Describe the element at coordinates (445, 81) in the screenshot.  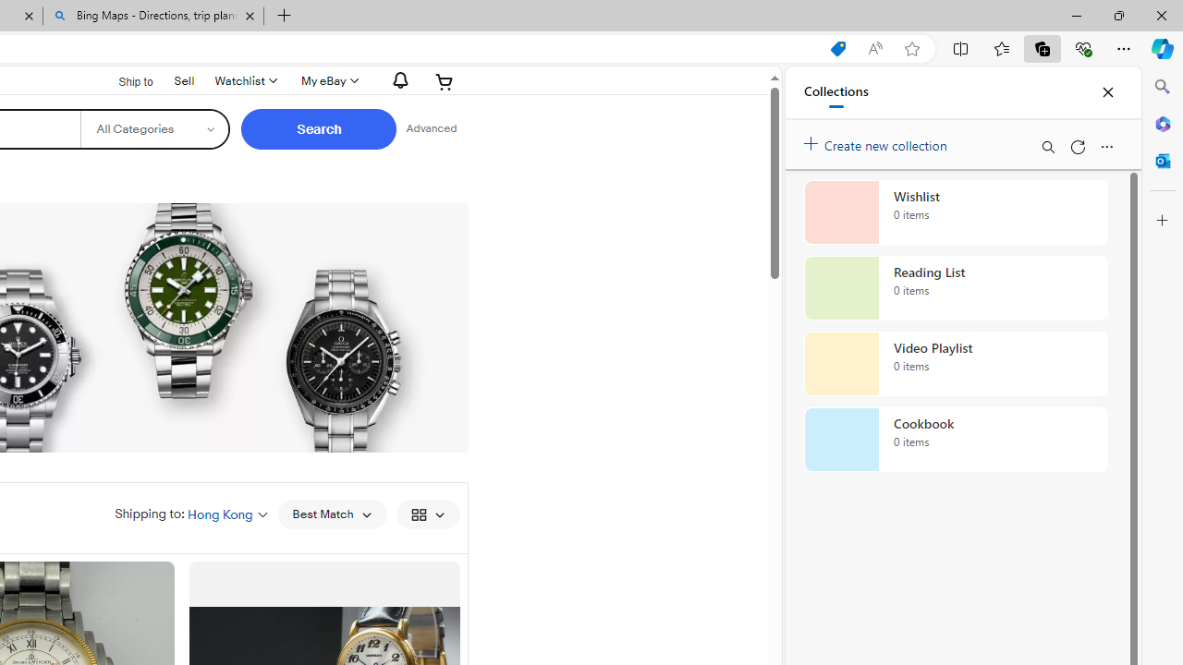
I see `Your shopping cart` at that location.